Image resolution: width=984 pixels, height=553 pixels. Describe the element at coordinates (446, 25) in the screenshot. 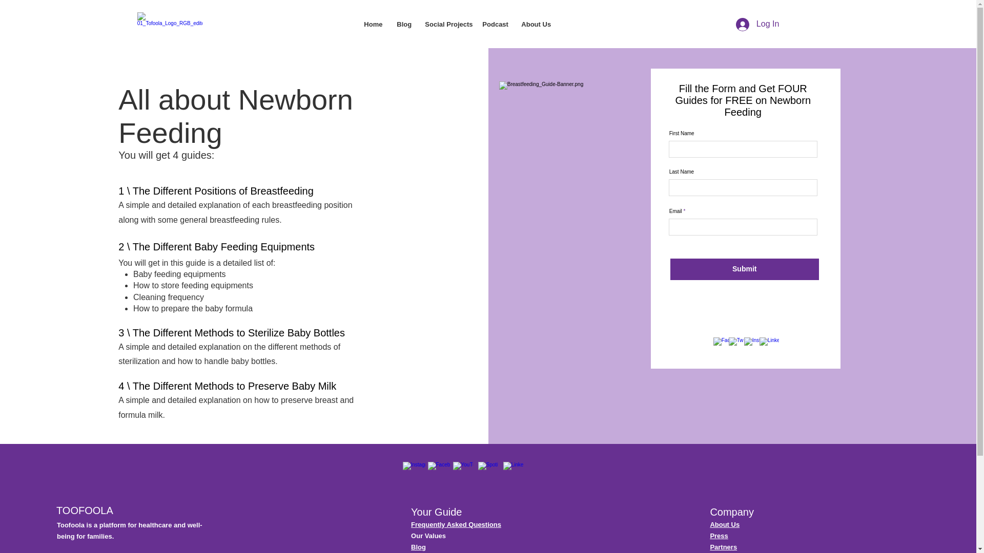

I see `Social Projects` at that location.